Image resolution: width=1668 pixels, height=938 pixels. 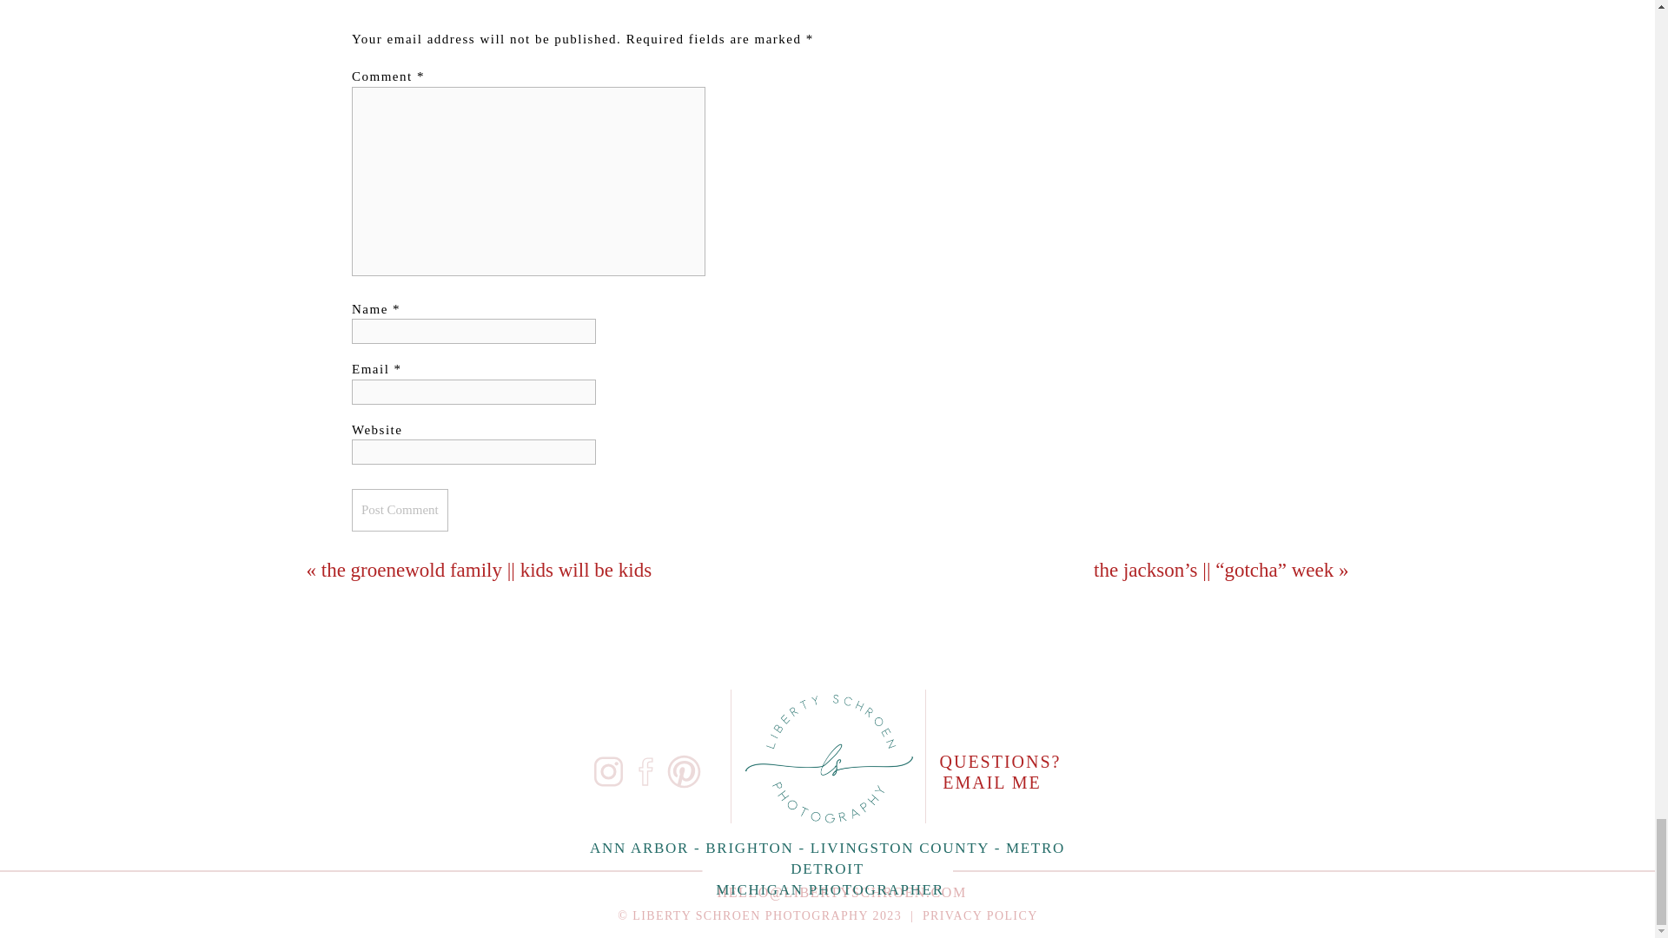 I want to click on Post Comment, so click(x=400, y=510).